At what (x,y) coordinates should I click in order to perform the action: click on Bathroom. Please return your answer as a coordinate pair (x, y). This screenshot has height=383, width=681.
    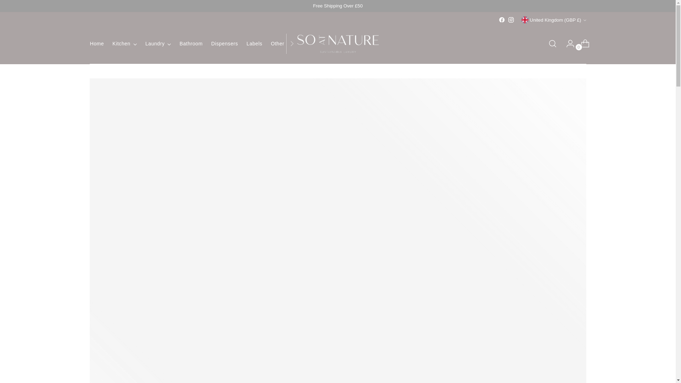
    Looking at the image, I should click on (191, 43).